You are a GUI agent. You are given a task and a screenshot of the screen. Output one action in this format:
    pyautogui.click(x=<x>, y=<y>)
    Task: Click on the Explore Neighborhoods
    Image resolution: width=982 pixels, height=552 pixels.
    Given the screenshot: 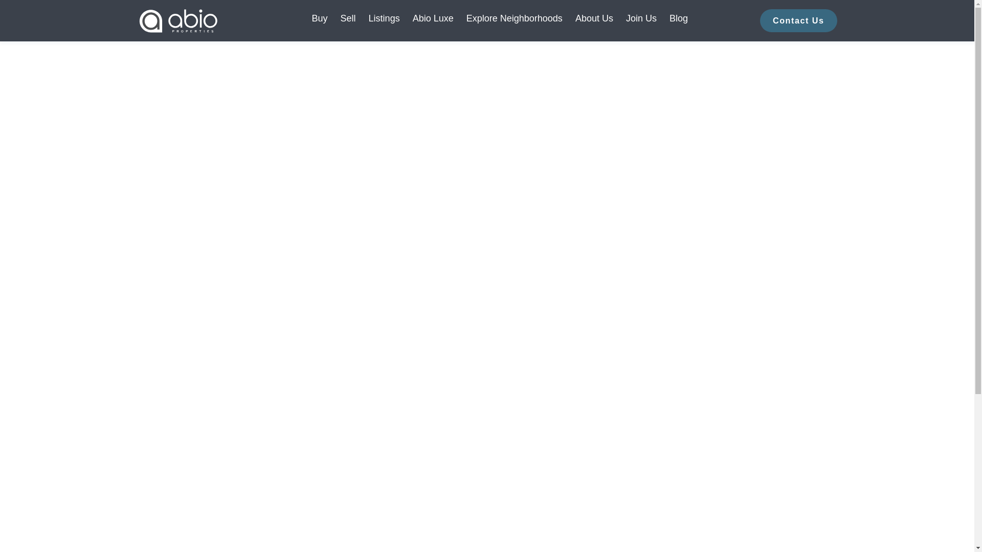 What is the action you would take?
    pyautogui.click(x=515, y=20)
    